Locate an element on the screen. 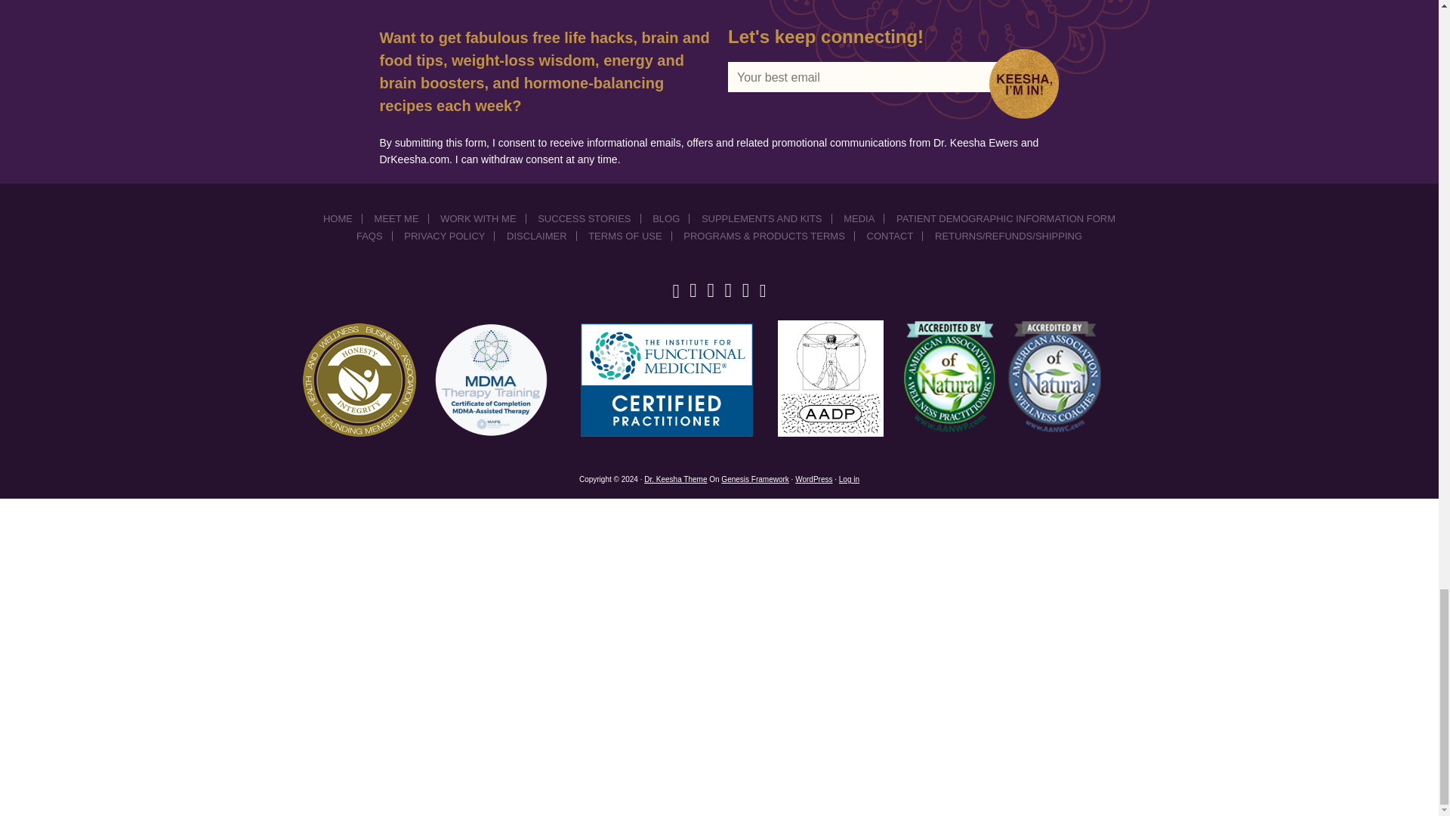  submit is located at coordinates (1029, 82).